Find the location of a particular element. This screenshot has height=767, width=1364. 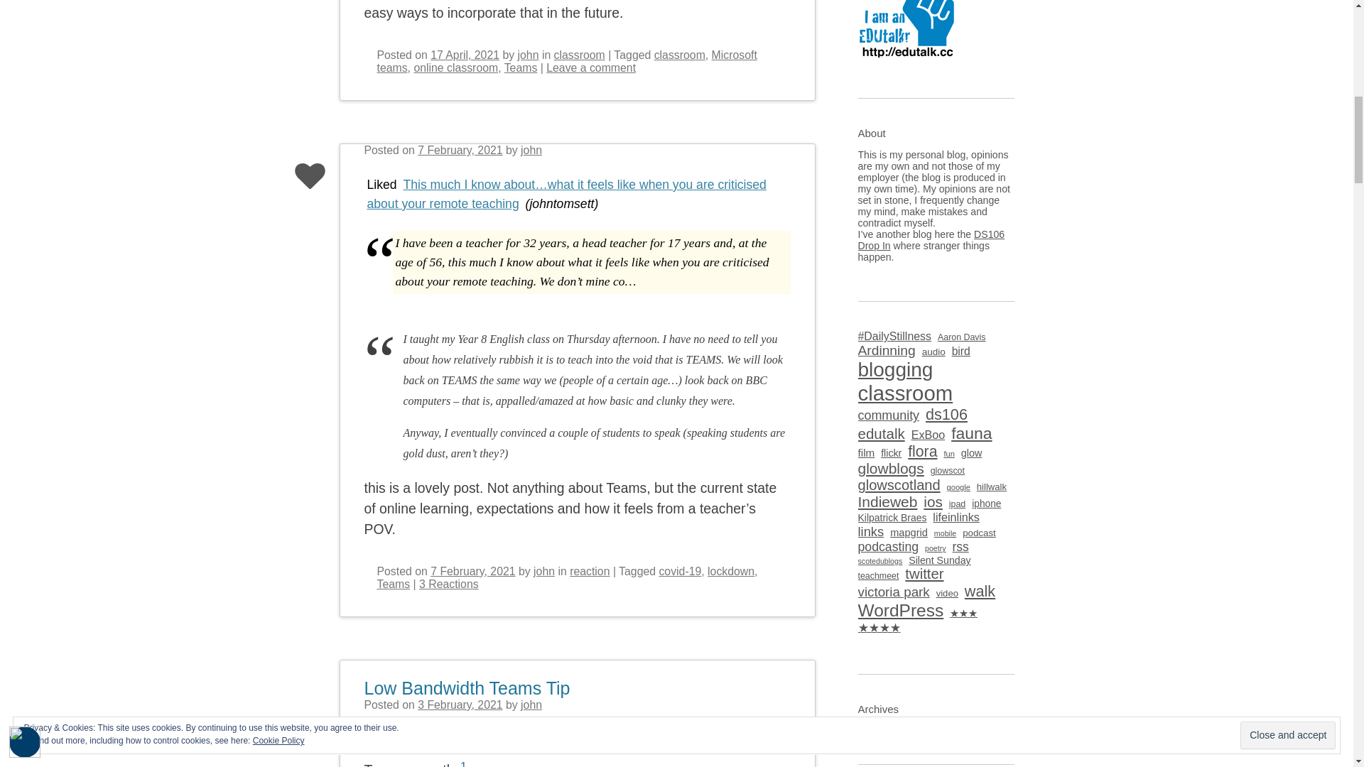

online classroom is located at coordinates (455, 67).